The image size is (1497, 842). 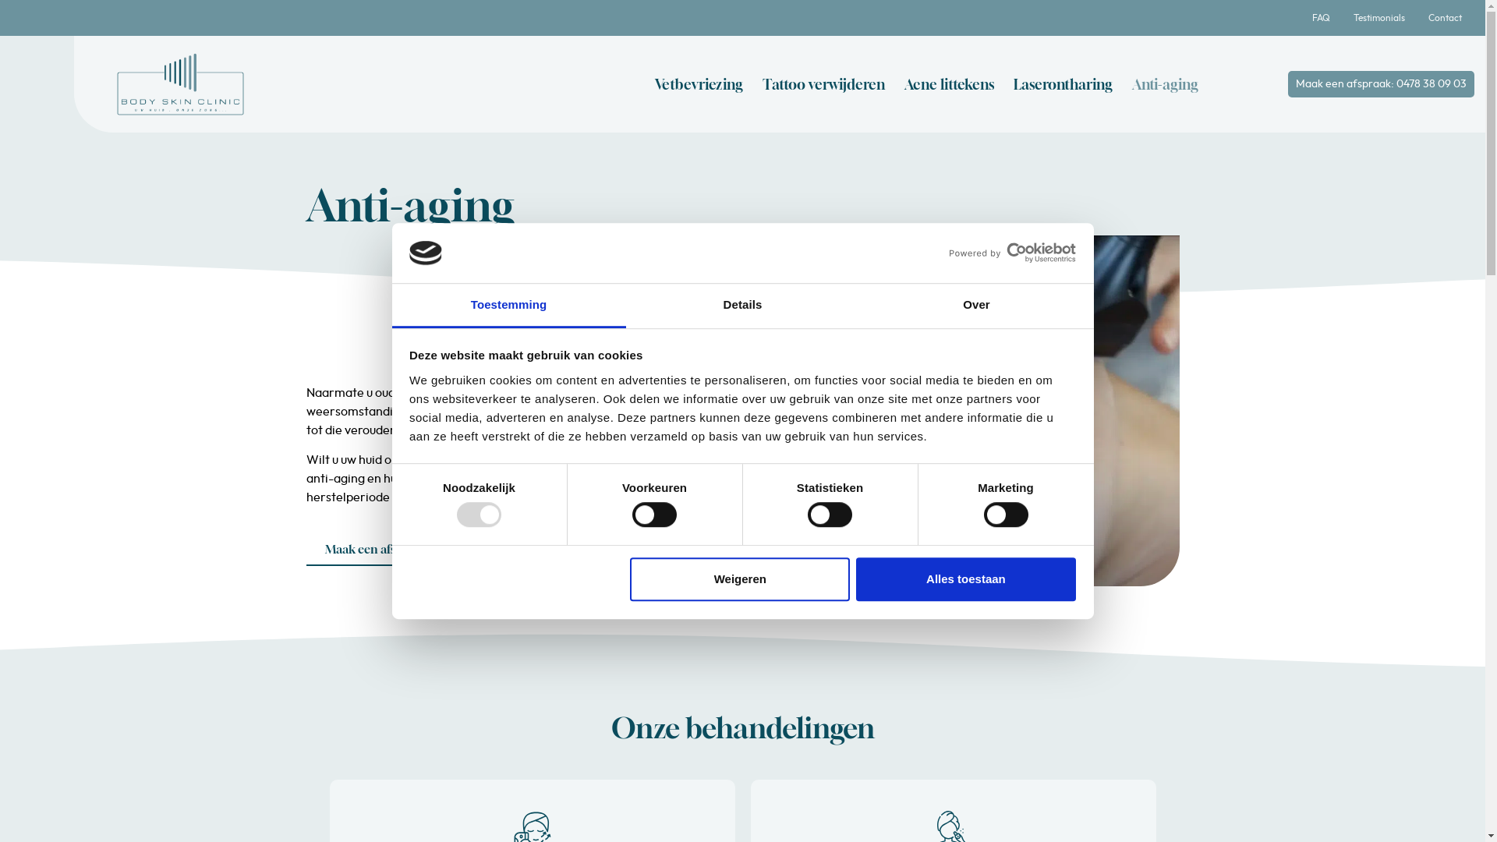 What do you see at coordinates (742, 306) in the screenshot?
I see `Details` at bounding box center [742, 306].